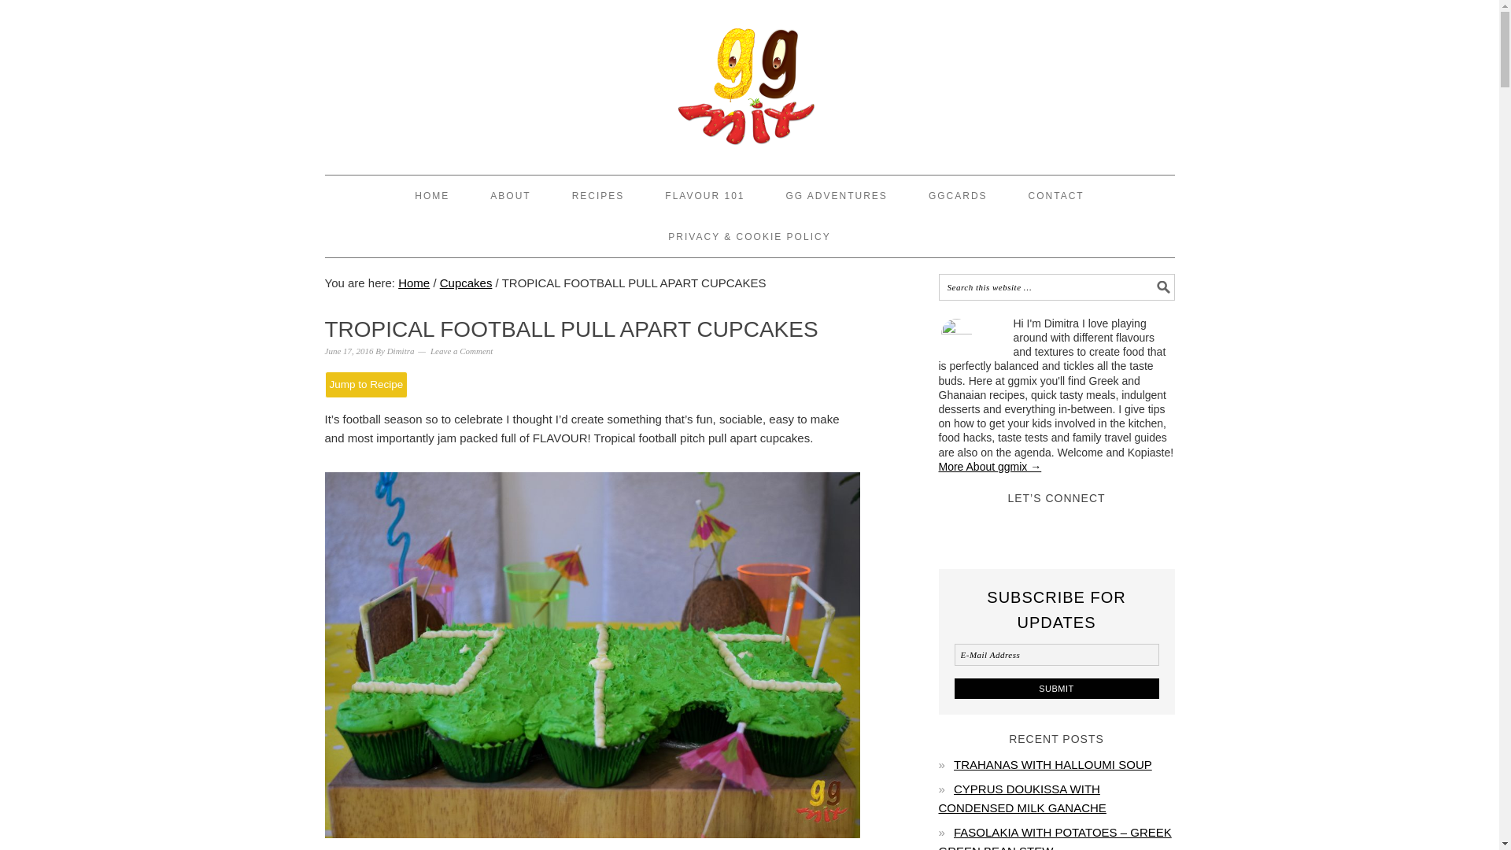  Describe the element at coordinates (461, 351) in the screenshot. I see `Leave a Comment` at that location.